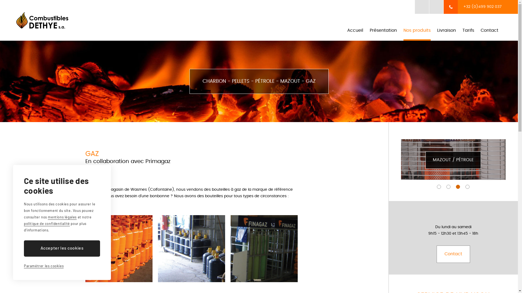  I want to click on 2, so click(449, 187).